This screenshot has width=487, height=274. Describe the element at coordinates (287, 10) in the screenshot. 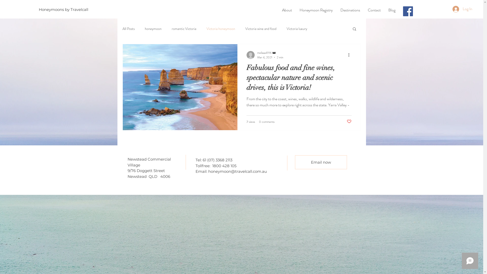

I see `About` at that location.